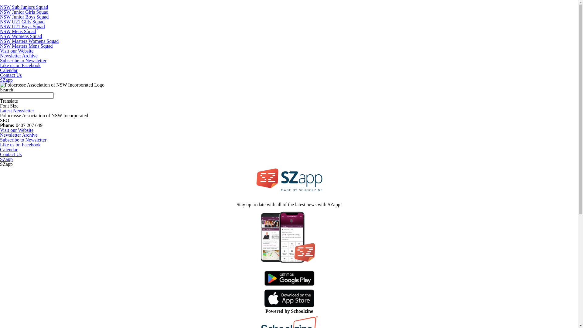 The image size is (583, 328). What do you see at coordinates (20, 66) in the screenshot?
I see `Like us on Facebook` at bounding box center [20, 66].